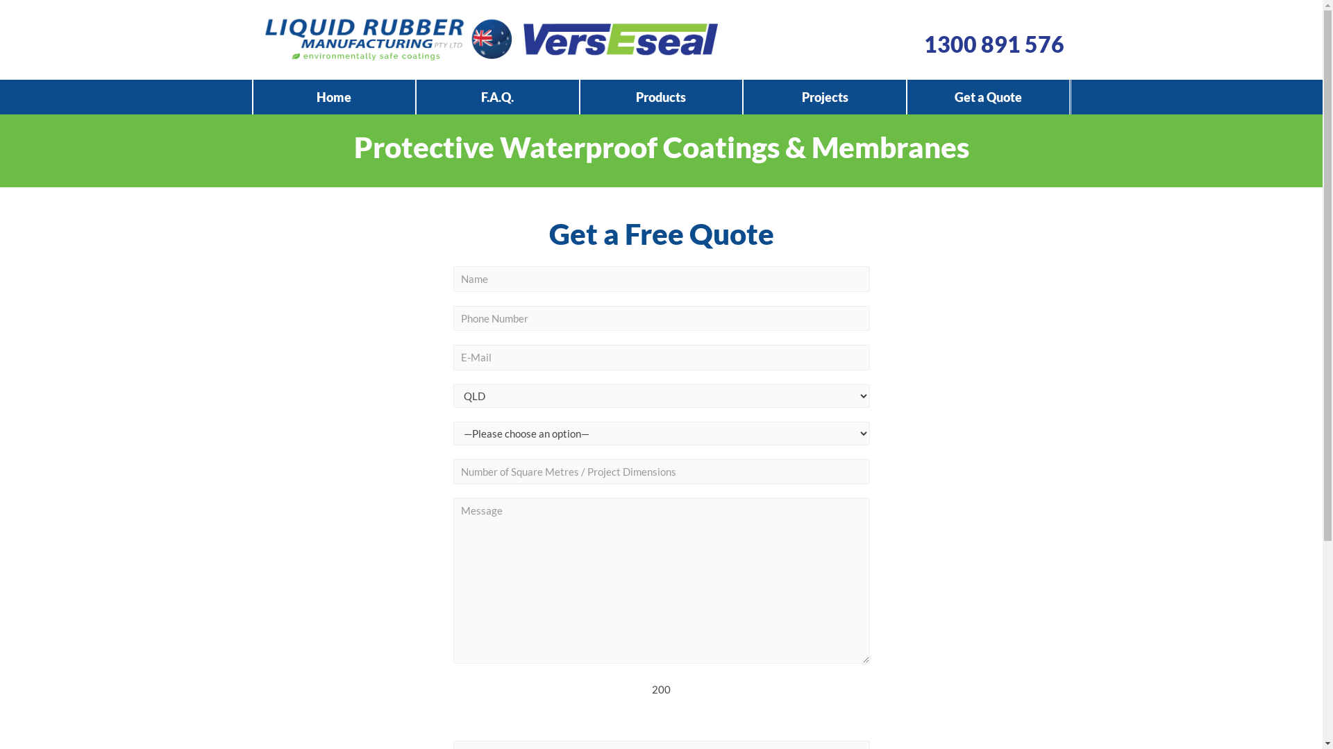  What do you see at coordinates (498, 97) in the screenshot?
I see `F.A.Q.` at bounding box center [498, 97].